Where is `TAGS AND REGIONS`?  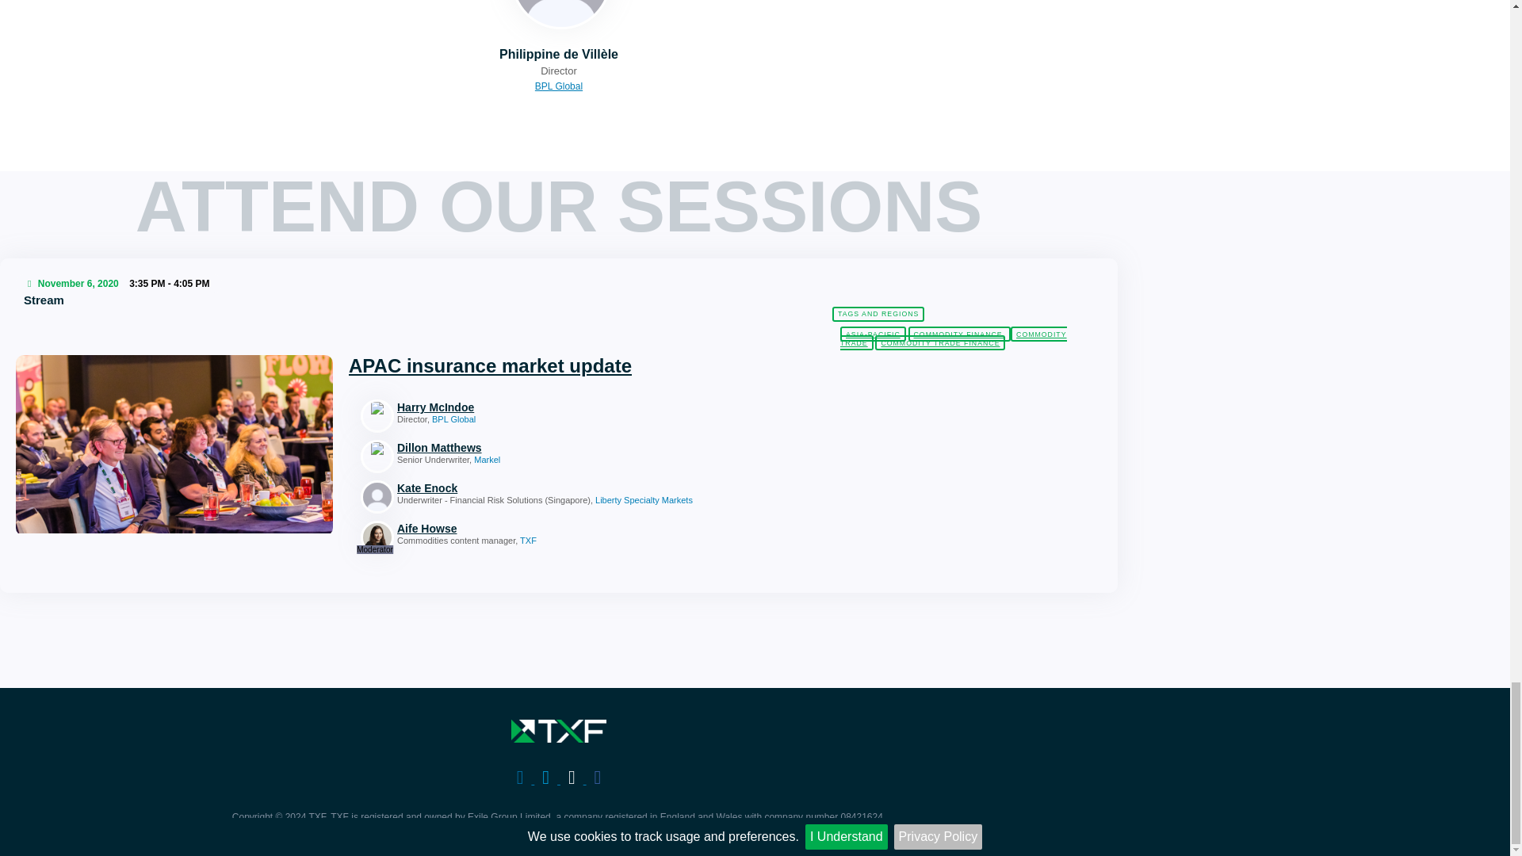 TAGS AND REGIONS is located at coordinates (878, 314).